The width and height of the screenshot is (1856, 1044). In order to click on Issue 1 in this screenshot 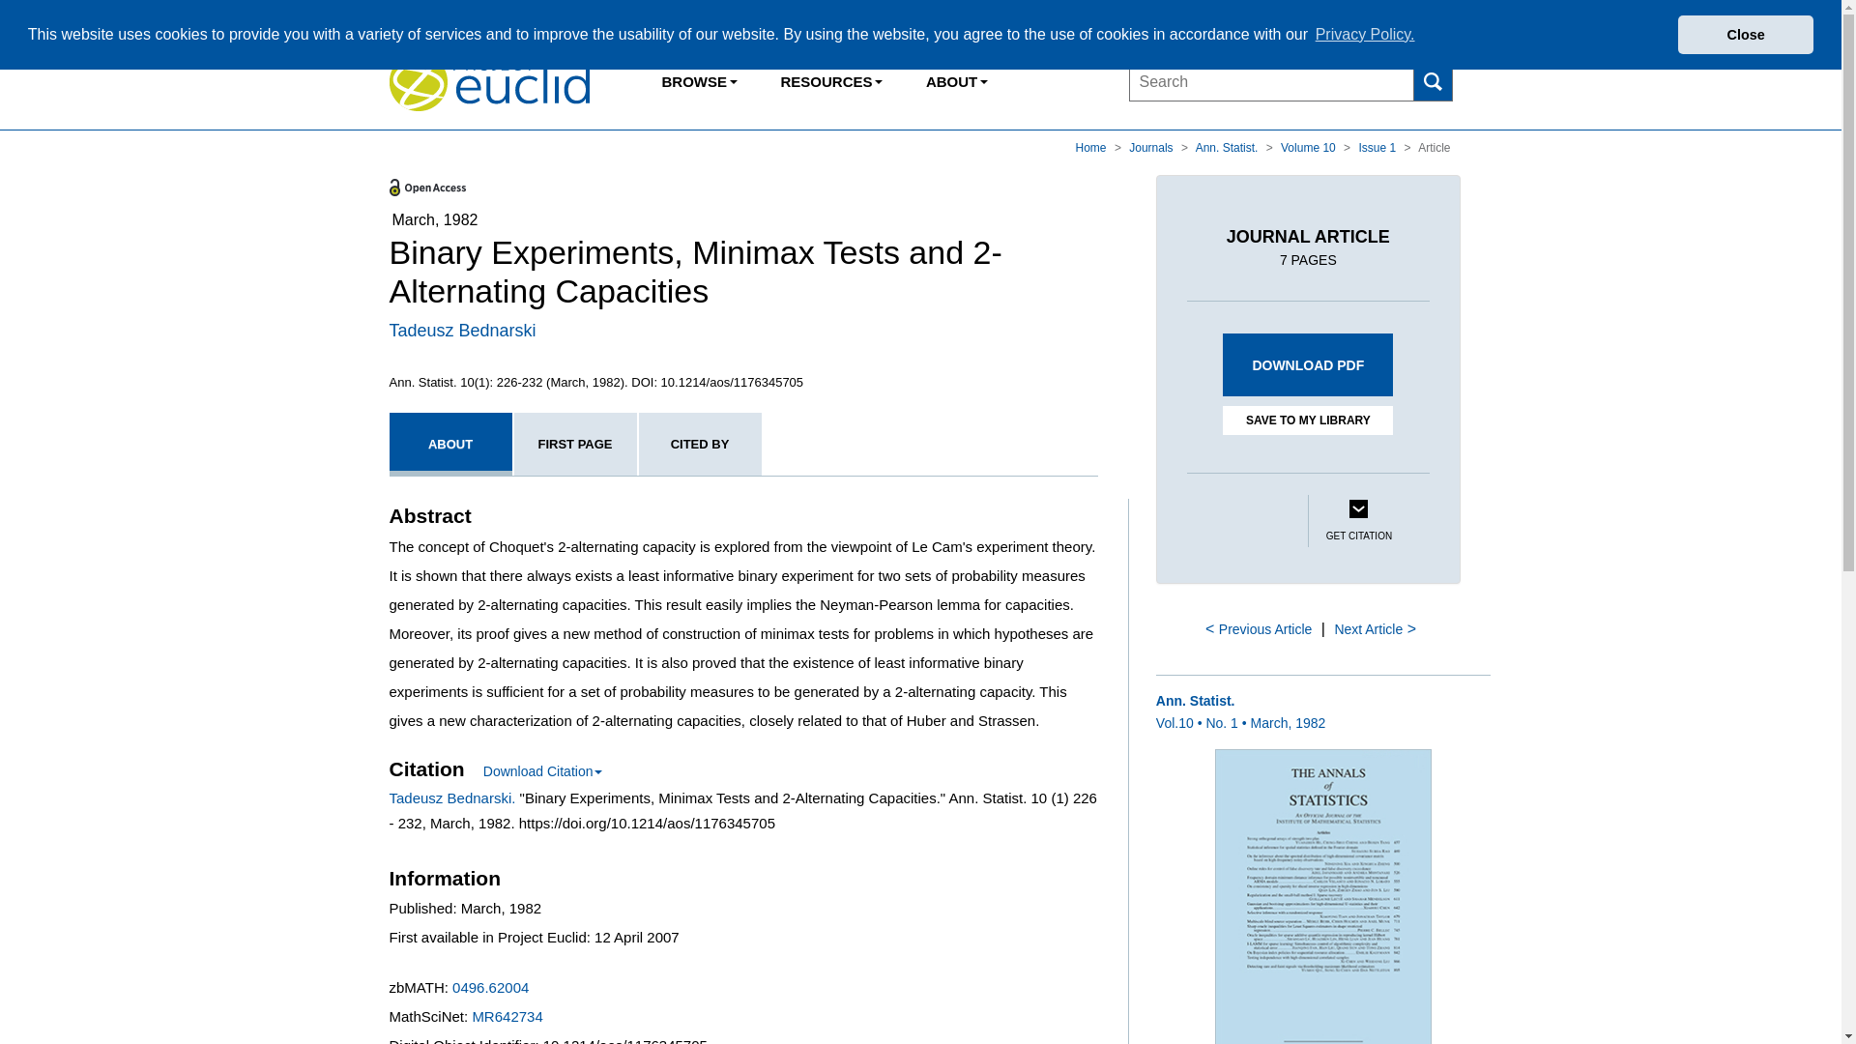, I will do `click(1378, 147)`.